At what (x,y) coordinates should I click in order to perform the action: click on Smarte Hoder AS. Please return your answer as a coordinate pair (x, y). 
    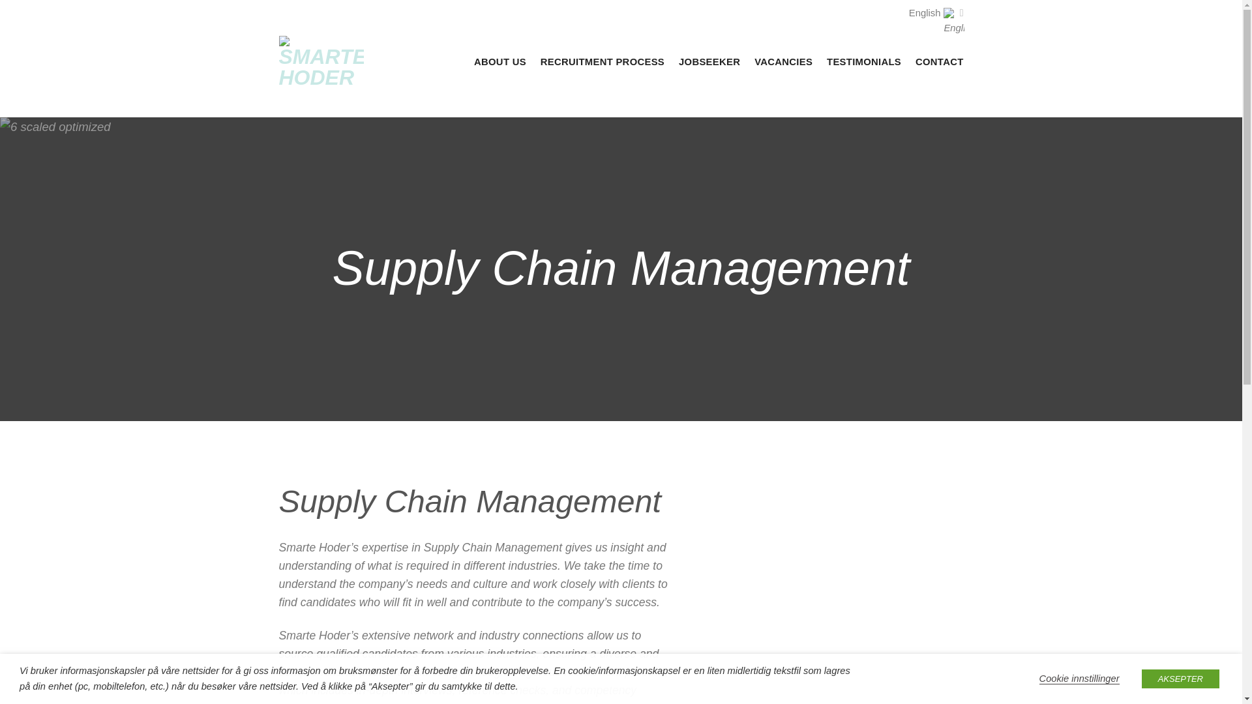
    Looking at the image, I should click on (321, 61).